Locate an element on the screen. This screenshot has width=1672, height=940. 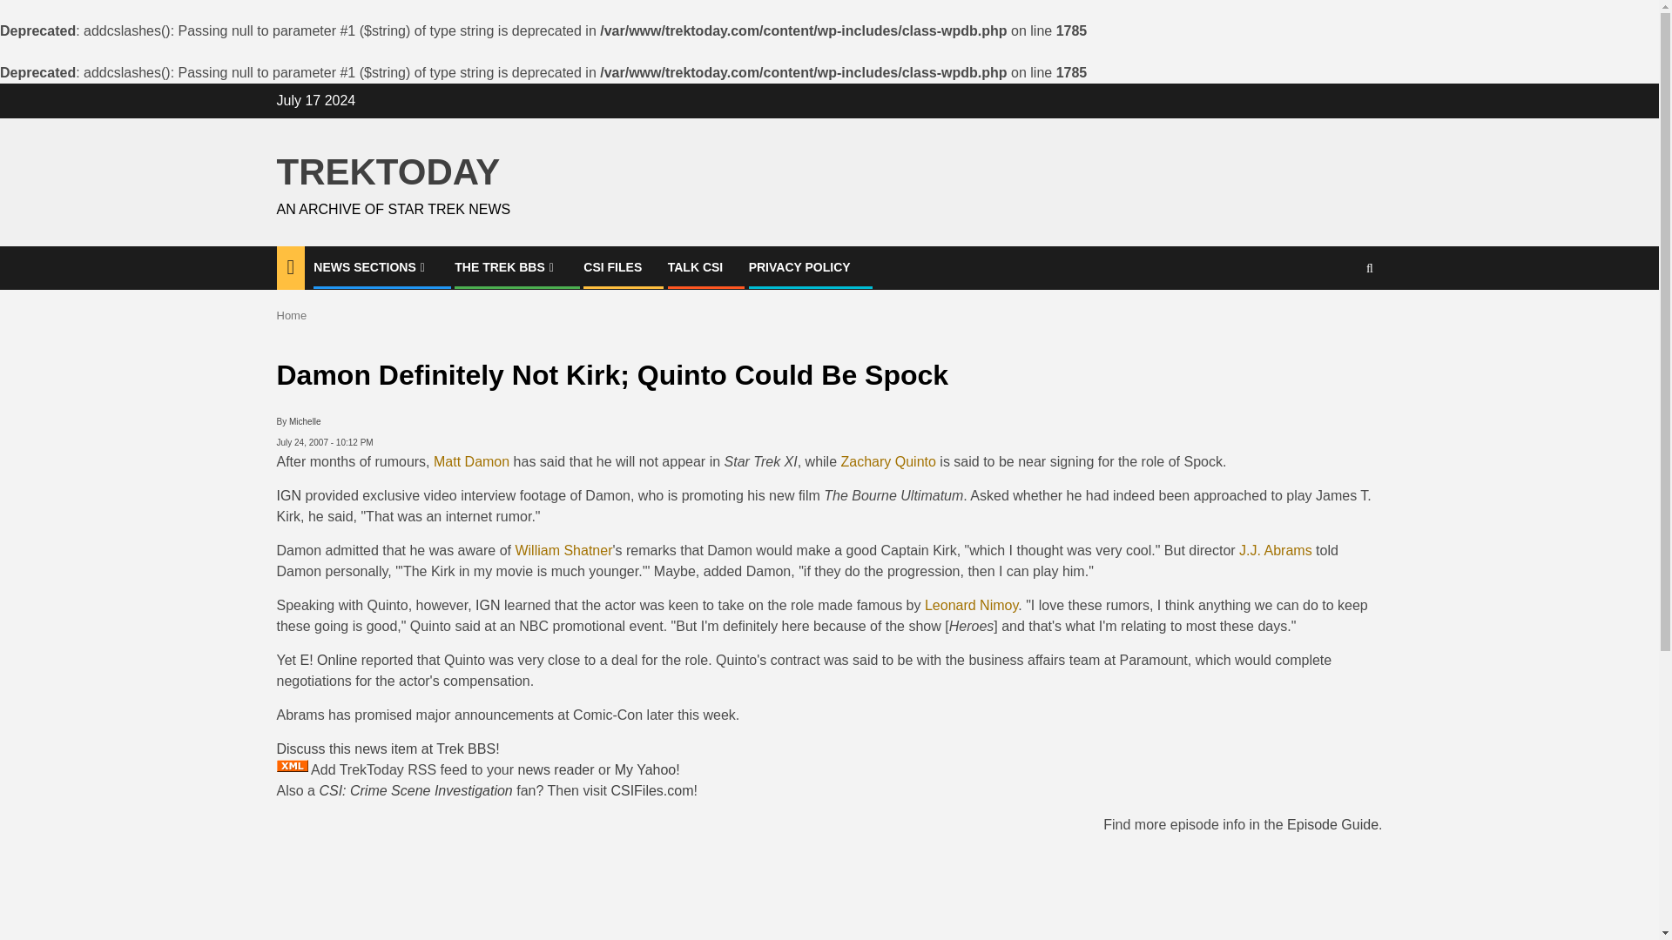
Home is located at coordinates (293, 315).